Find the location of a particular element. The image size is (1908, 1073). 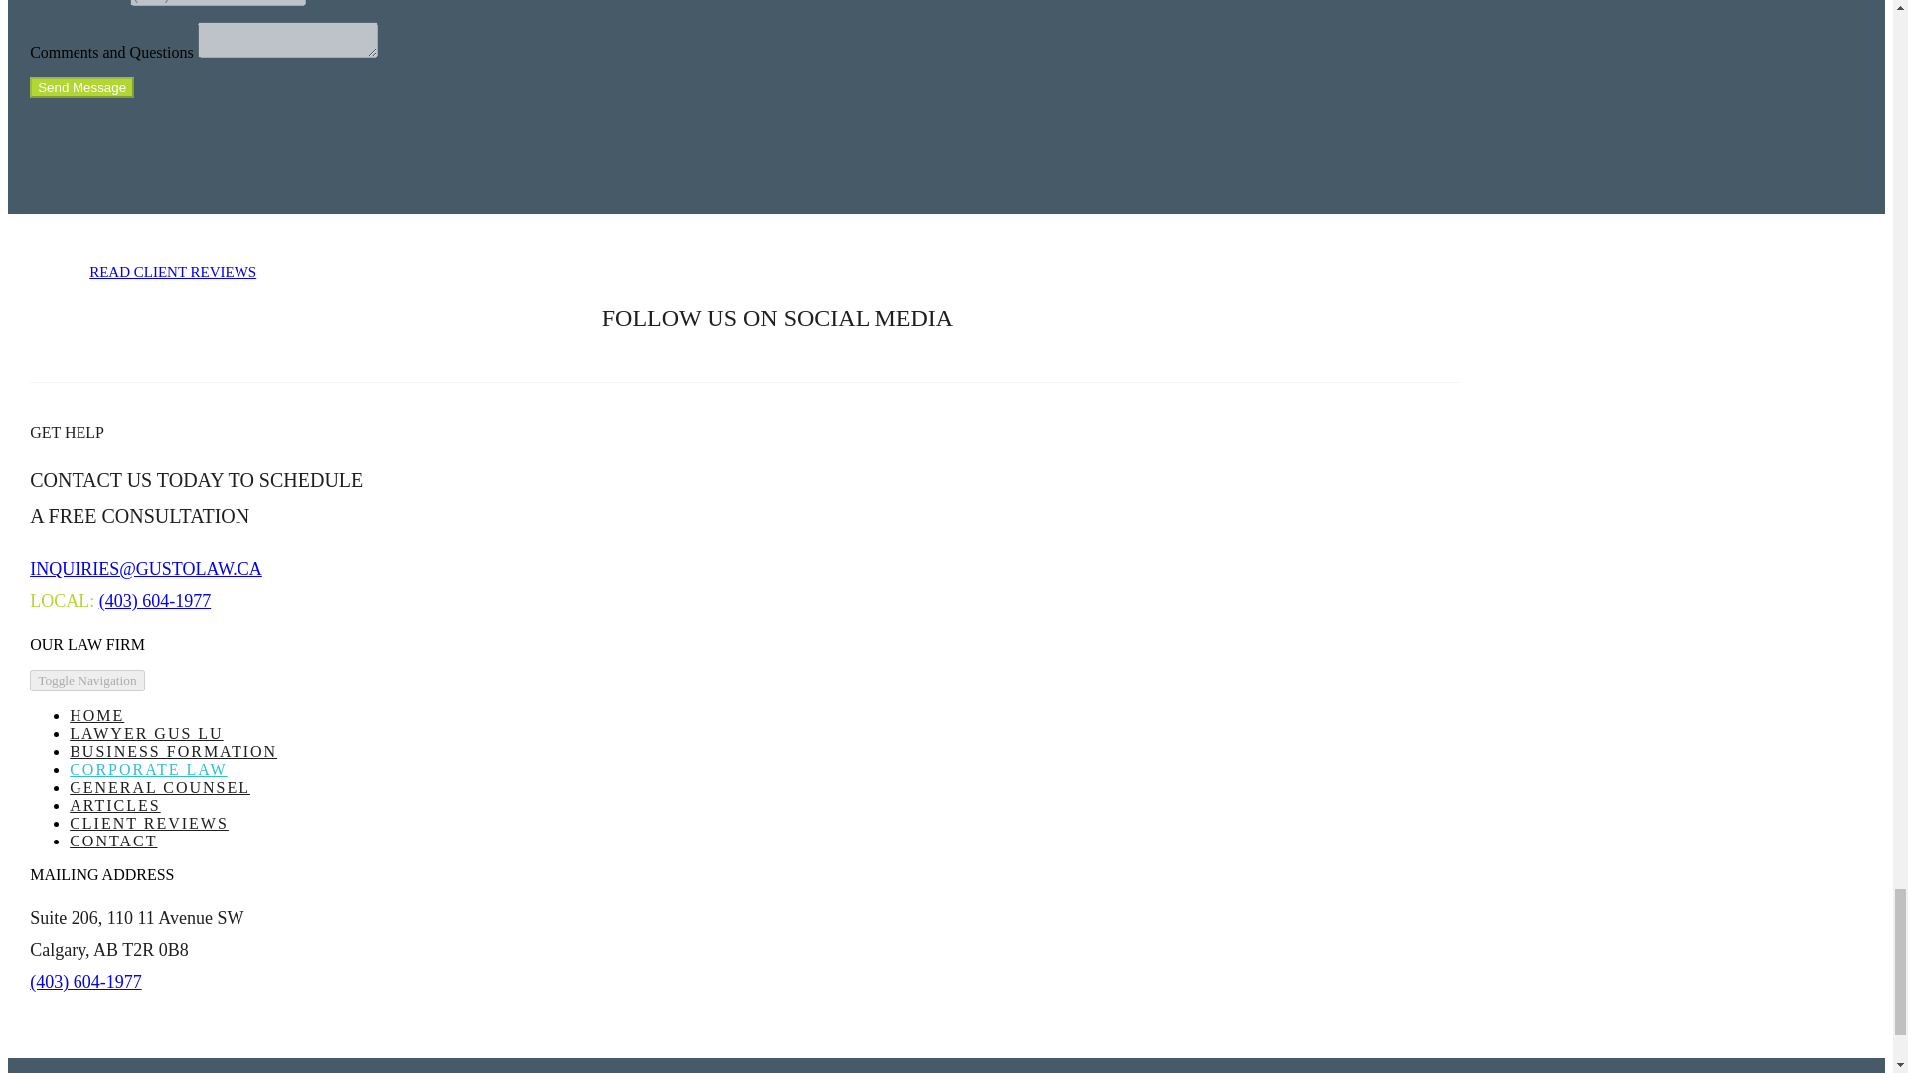

Send Message is located at coordinates (81, 87).